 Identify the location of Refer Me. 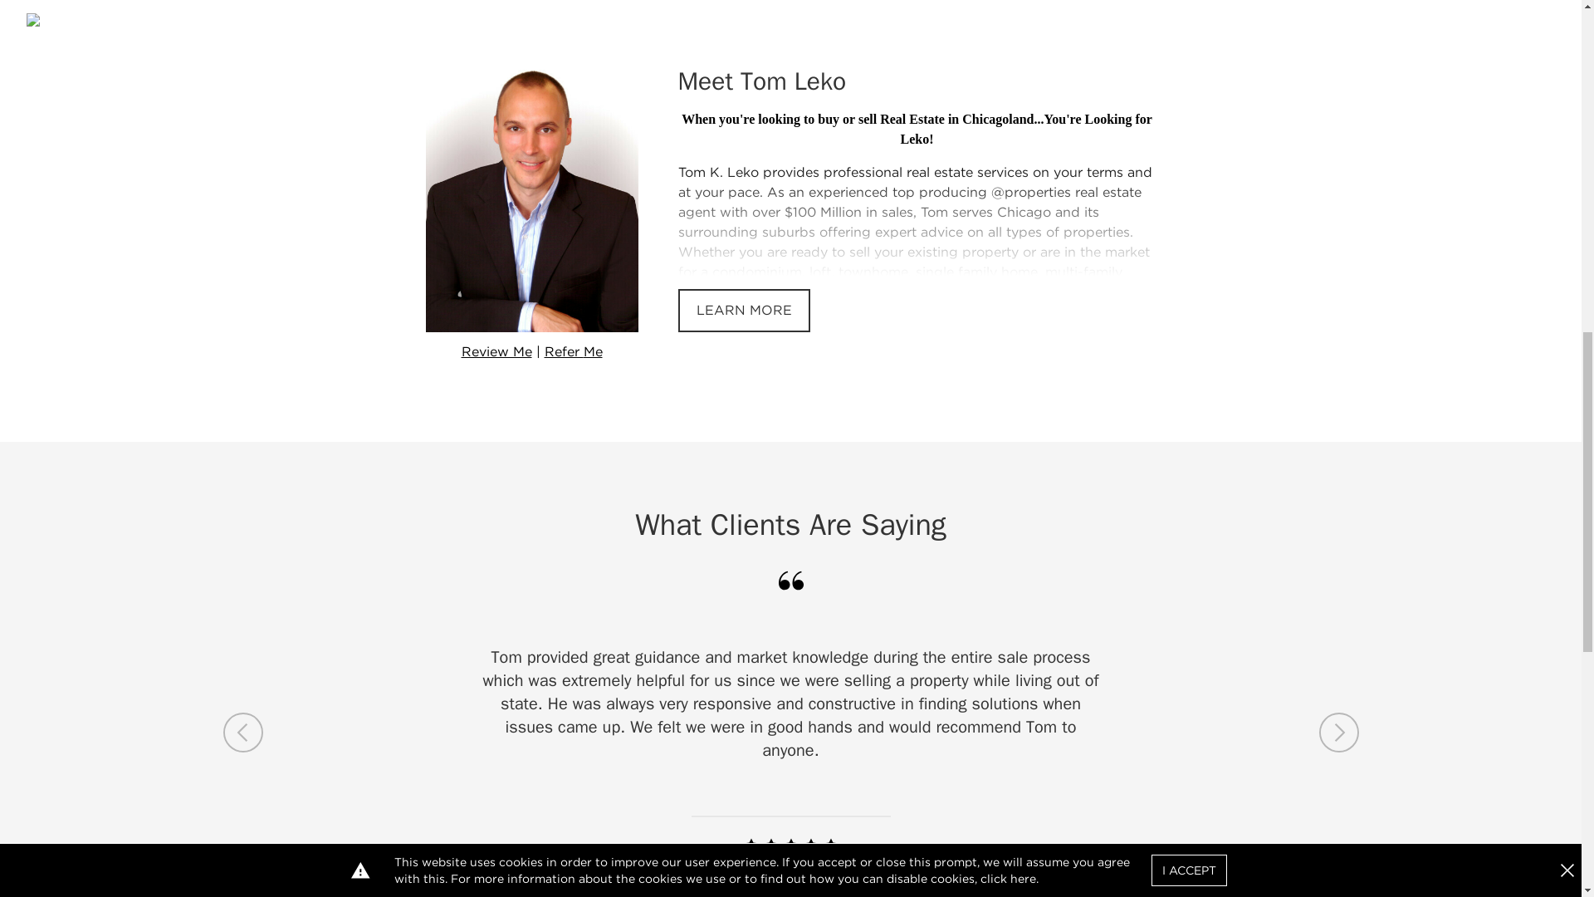
(573, 352).